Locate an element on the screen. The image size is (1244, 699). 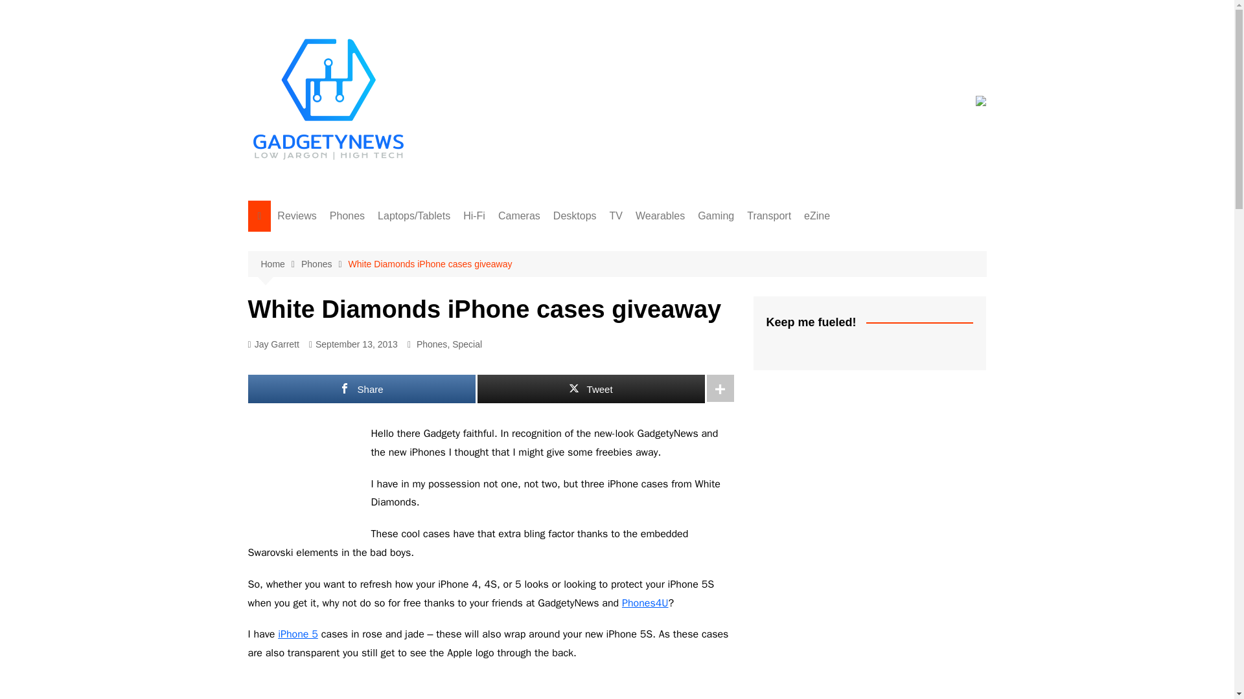
Phones is located at coordinates (347, 216).